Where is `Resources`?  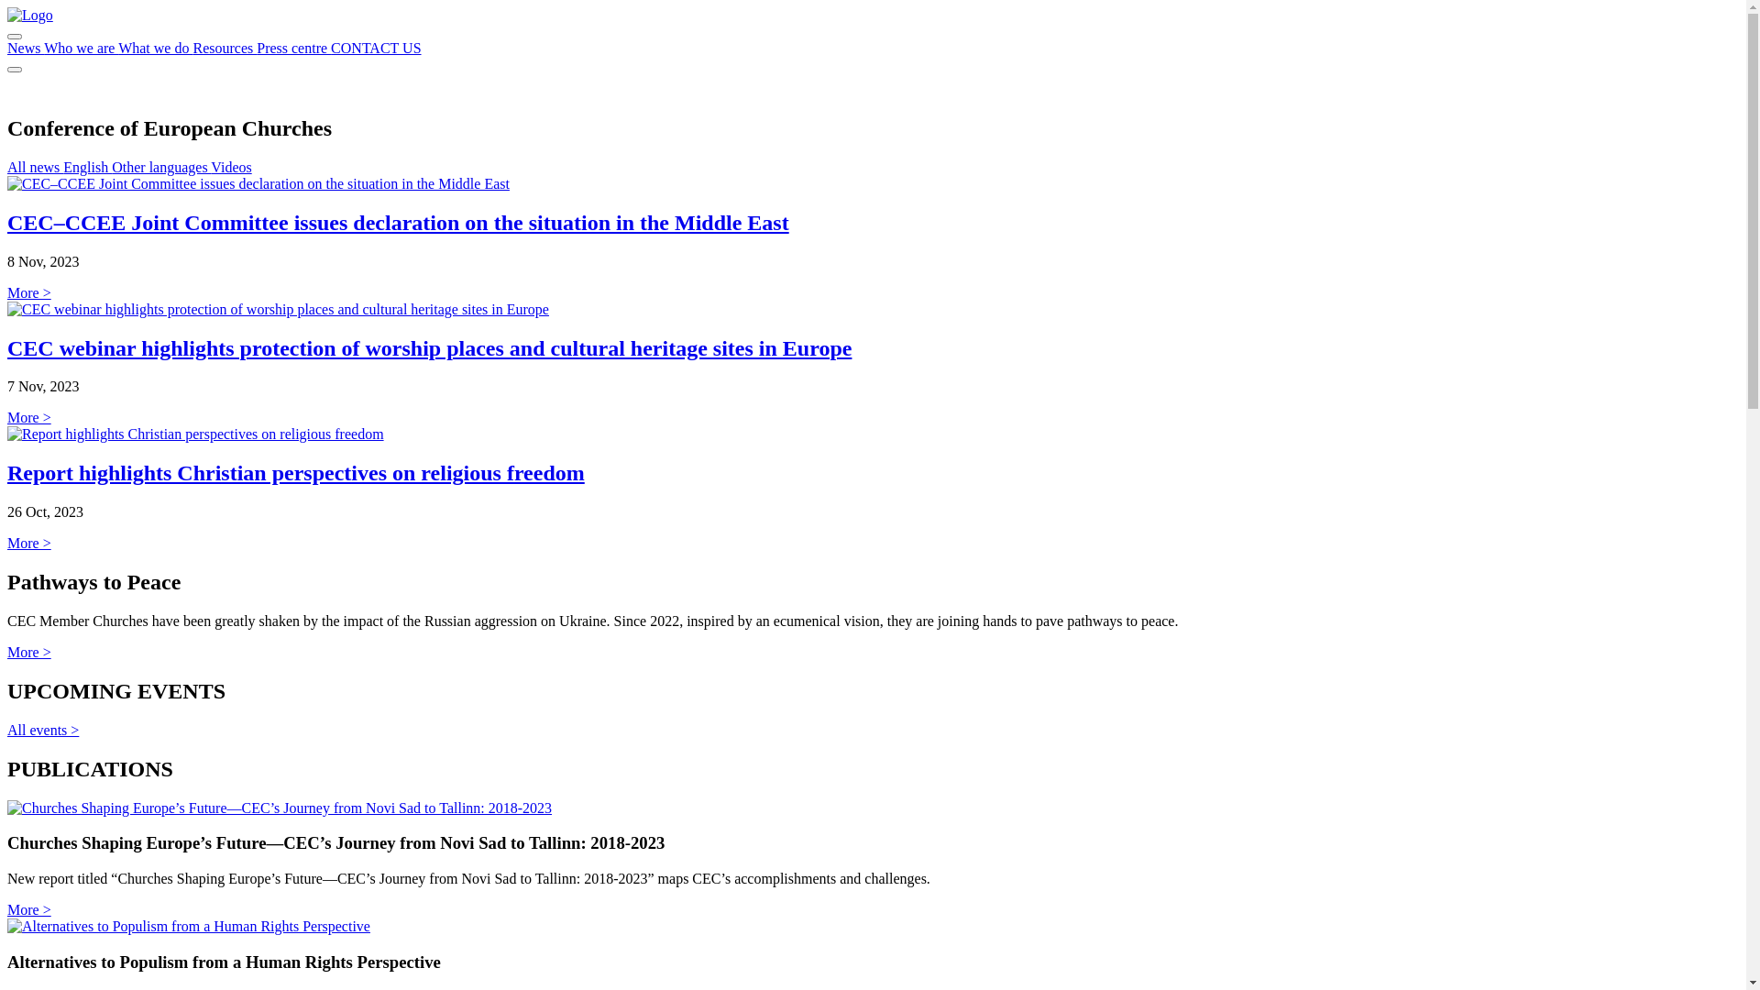
Resources is located at coordinates (225, 48).